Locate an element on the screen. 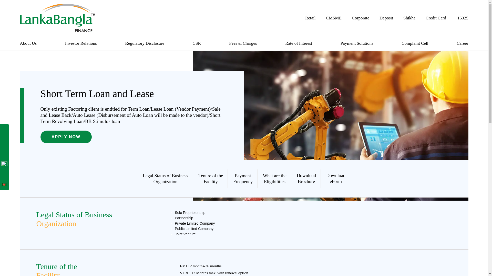 This screenshot has width=492, height=276. About Us is located at coordinates (28, 43).